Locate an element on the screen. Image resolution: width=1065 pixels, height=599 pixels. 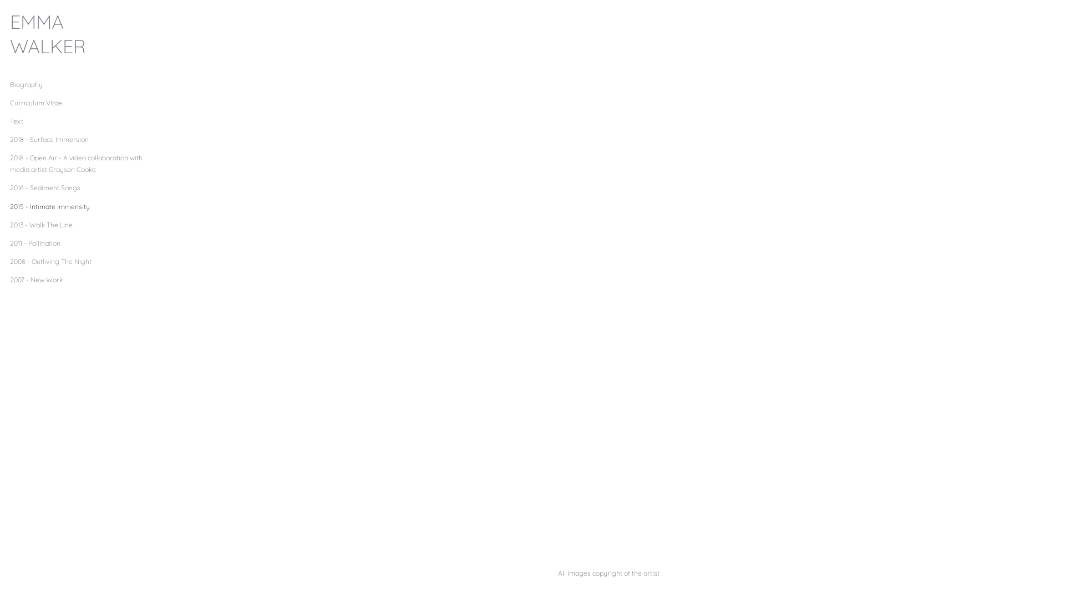
2018 - Surface Immersion is located at coordinates (49, 140).